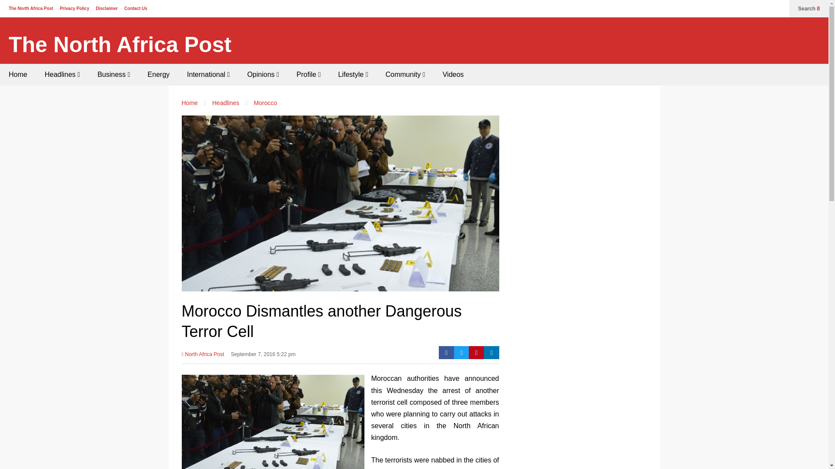 This screenshot has width=835, height=469. Describe the element at coordinates (446, 353) in the screenshot. I see `Facebook` at that location.